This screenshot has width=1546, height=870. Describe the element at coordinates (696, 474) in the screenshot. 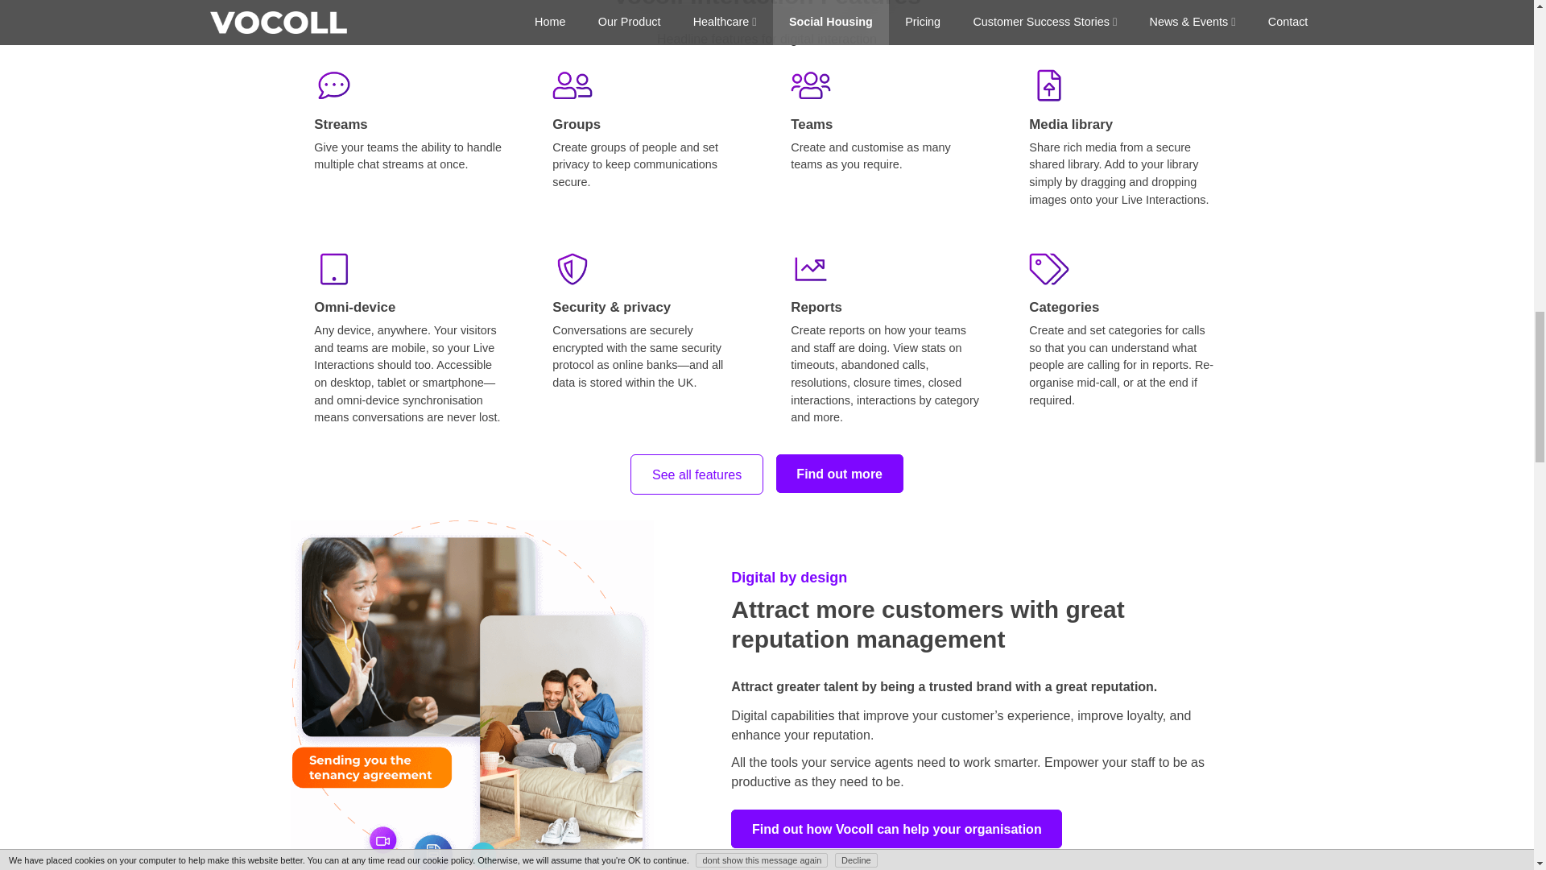

I see `See all features` at that location.